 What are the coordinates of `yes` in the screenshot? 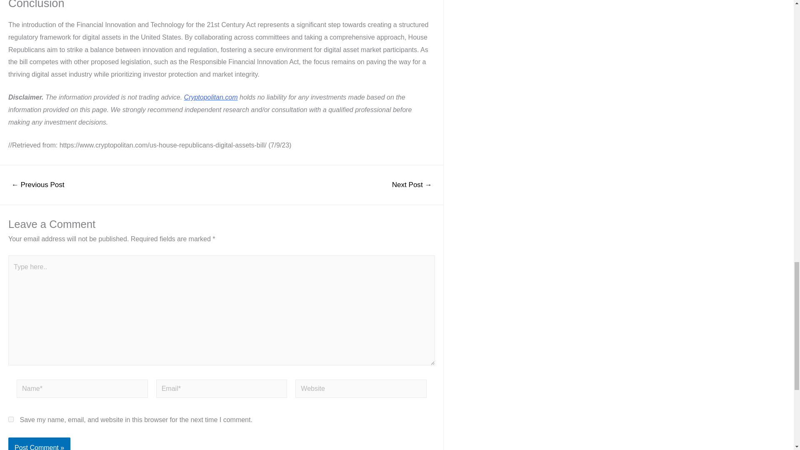 It's located at (11, 419).